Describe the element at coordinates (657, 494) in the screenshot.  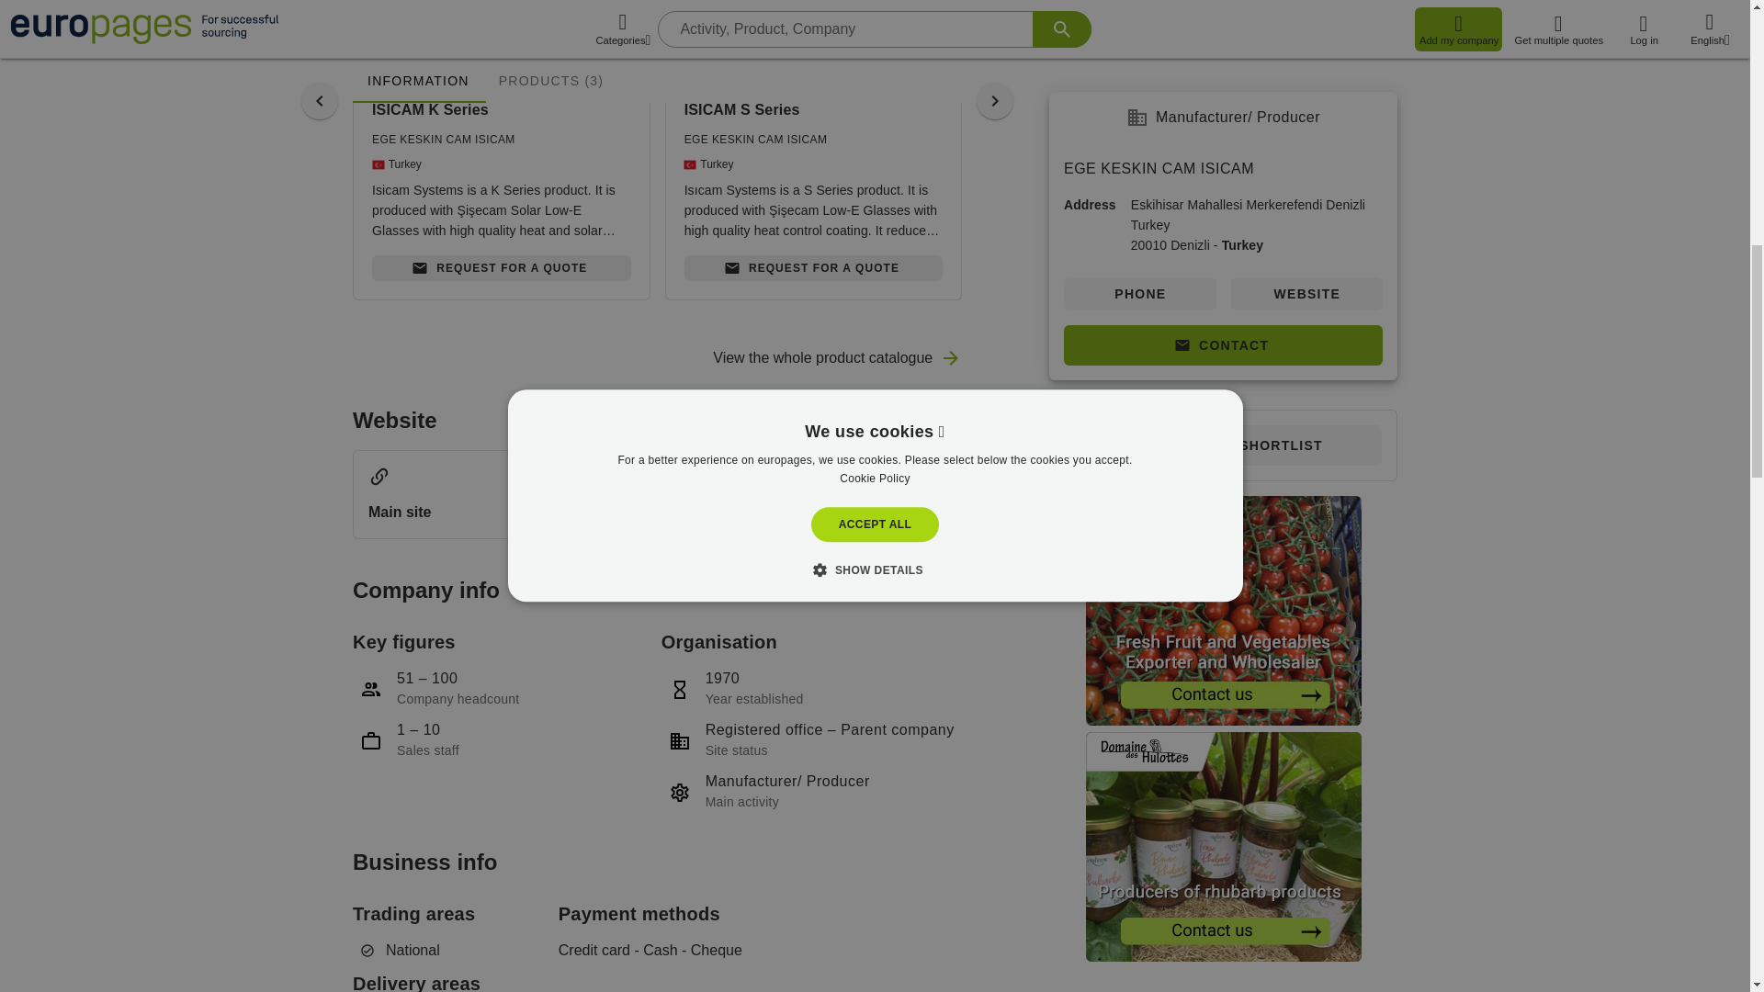
I see `Main site` at that location.